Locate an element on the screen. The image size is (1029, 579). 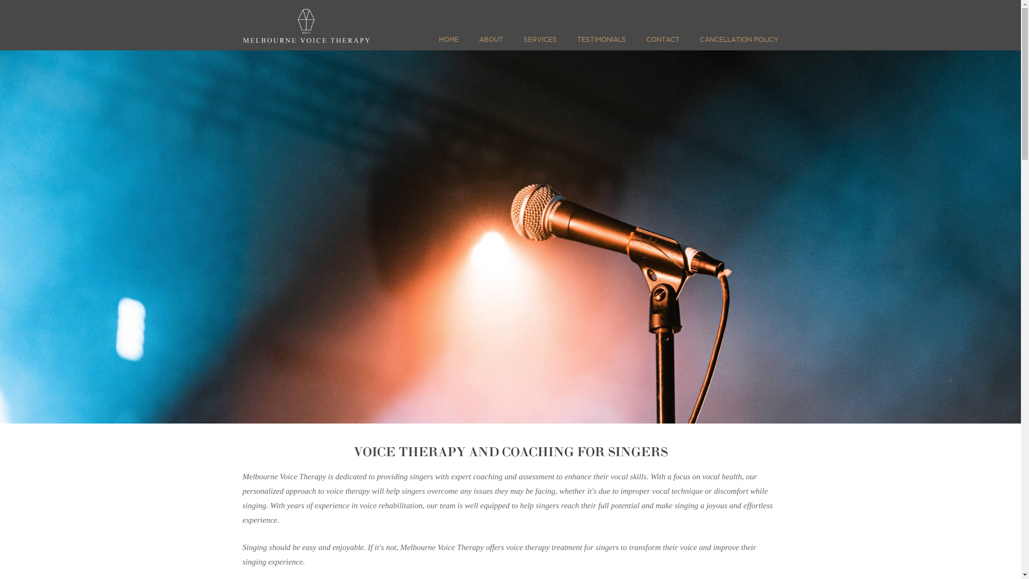
ABOUT is located at coordinates (491, 43).